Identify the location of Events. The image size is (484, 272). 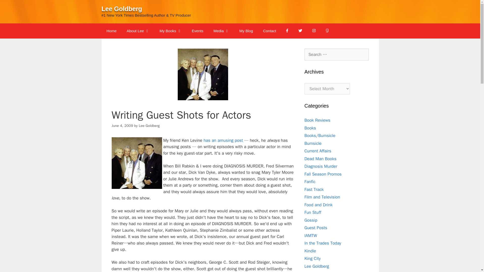
(198, 31).